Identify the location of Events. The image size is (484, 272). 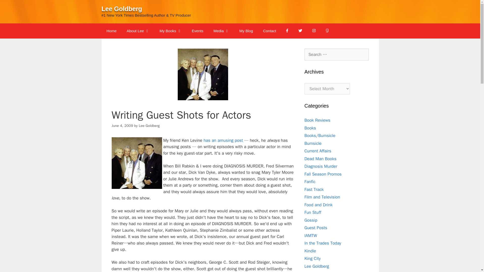
(198, 31).